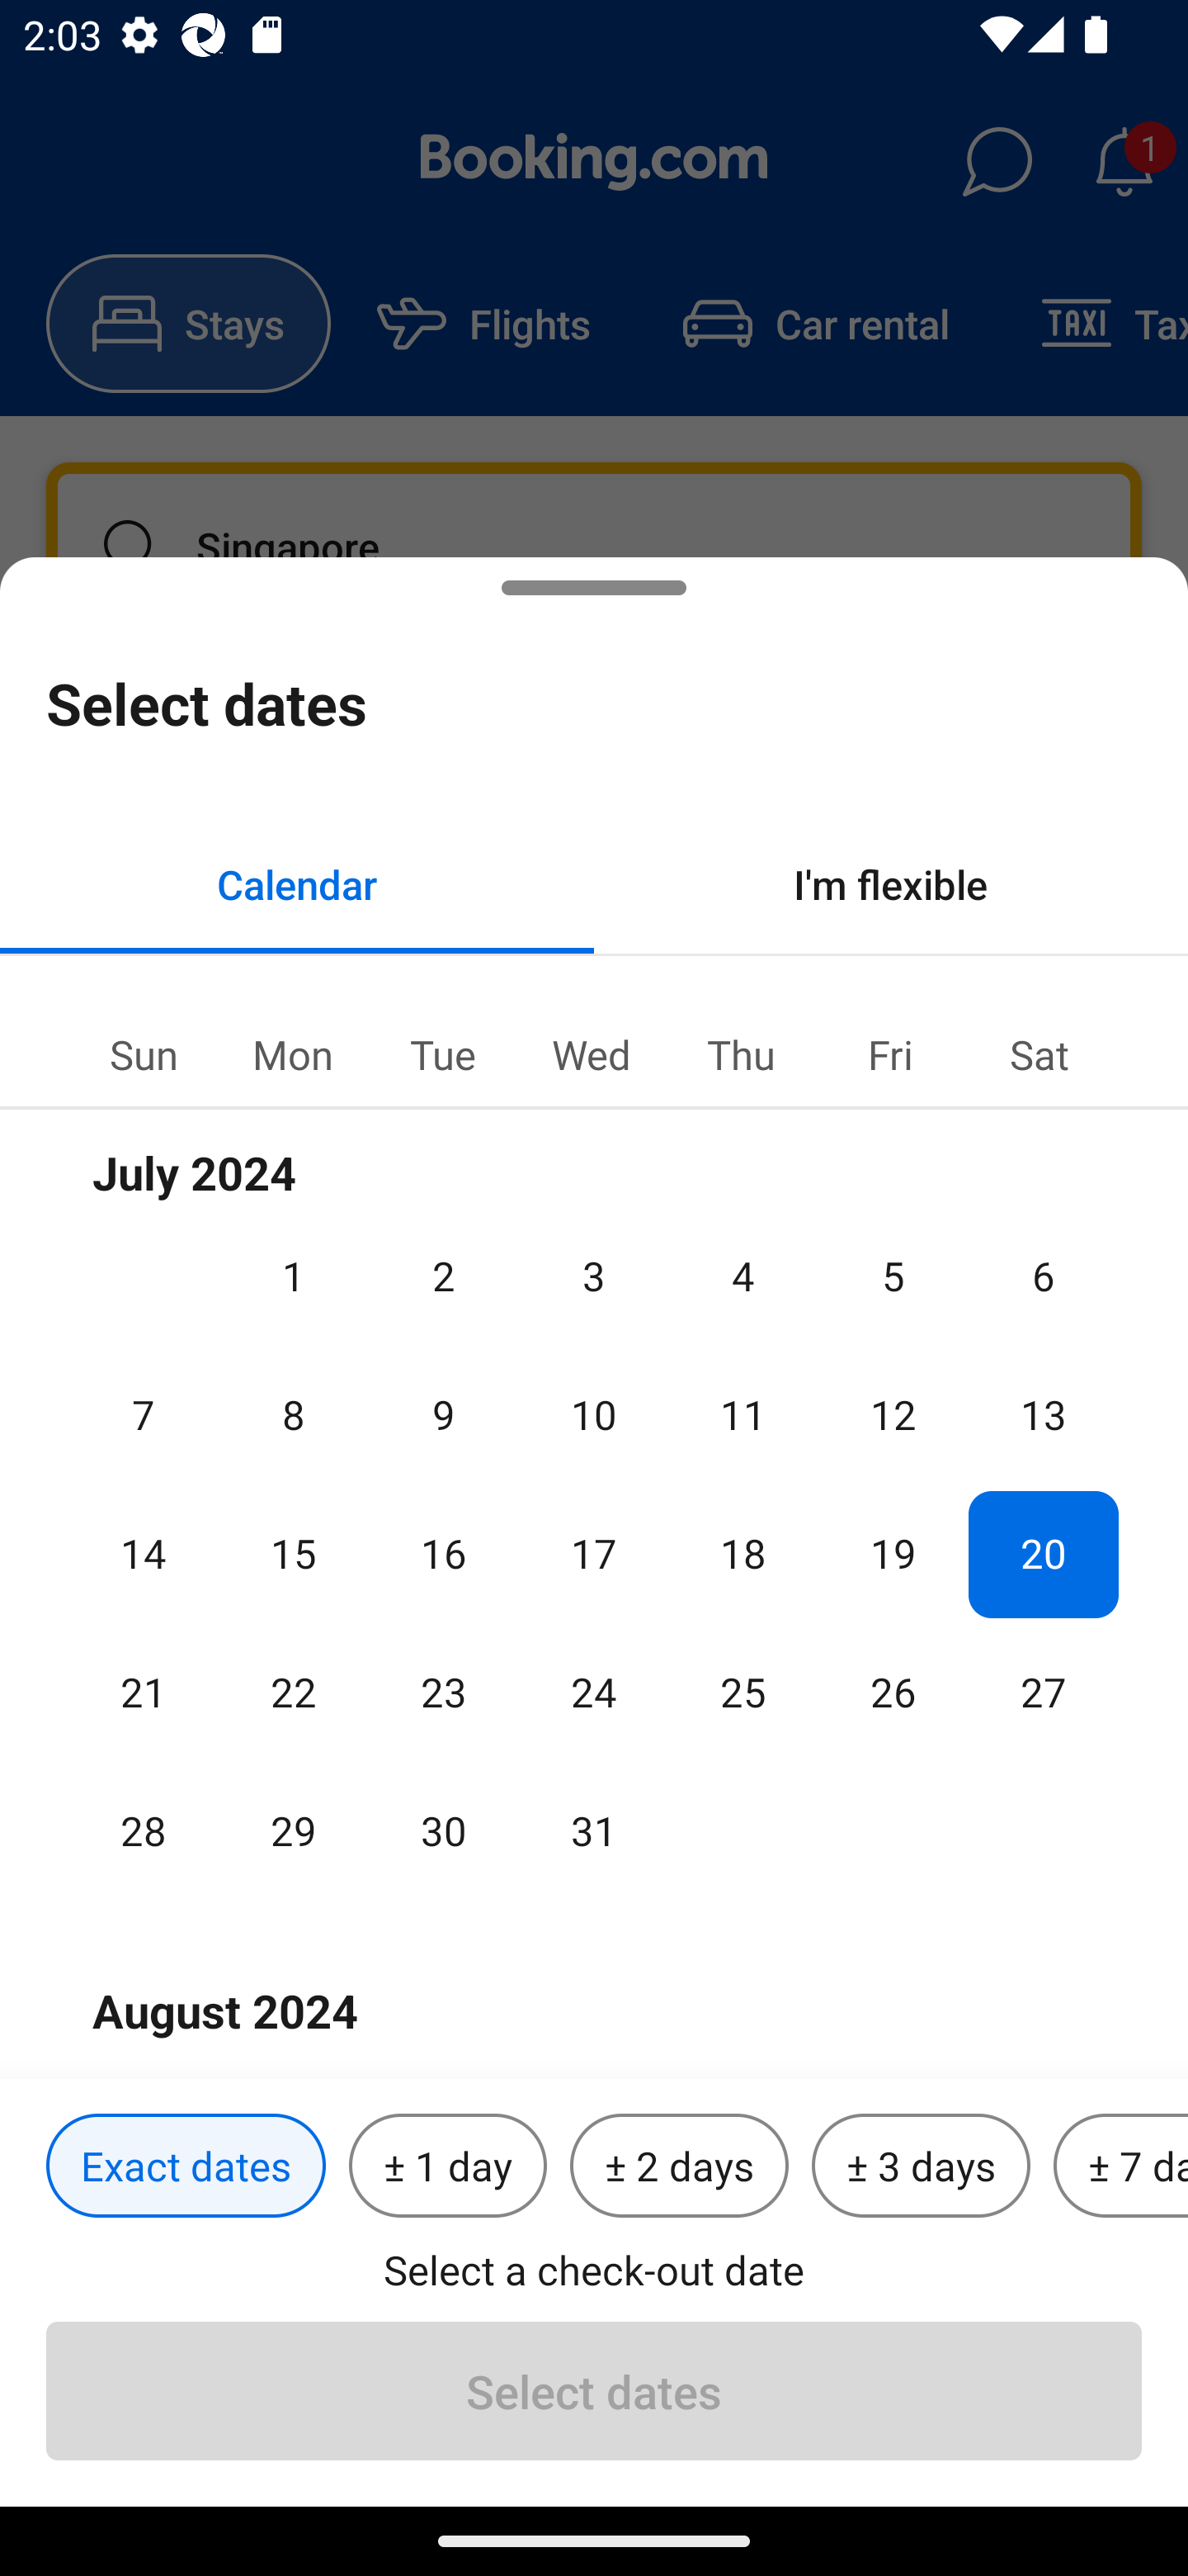  What do you see at coordinates (186, 2166) in the screenshot?
I see `Exact dates` at bounding box center [186, 2166].